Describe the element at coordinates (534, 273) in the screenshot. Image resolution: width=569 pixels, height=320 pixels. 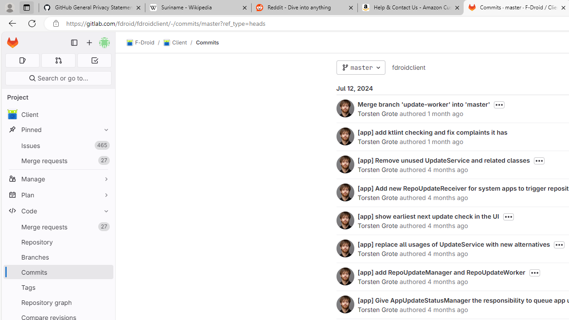
I see `Class: s16 gl-icon gl-button-icon ` at that location.